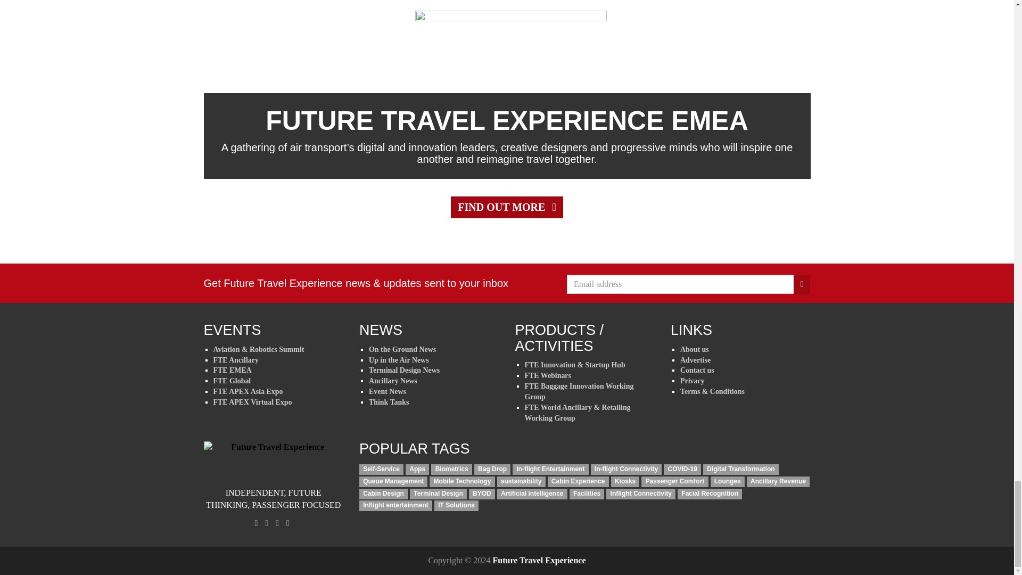 The image size is (1022, 575). What do you see at coordinates (393, 481) in the screenshot?
I see `Queue Management` at bounding box center [393, 481].